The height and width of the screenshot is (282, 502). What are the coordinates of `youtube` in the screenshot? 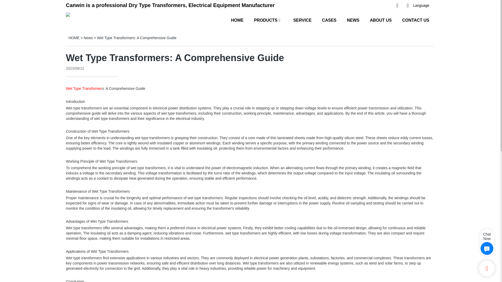 It's located at (363, 5).